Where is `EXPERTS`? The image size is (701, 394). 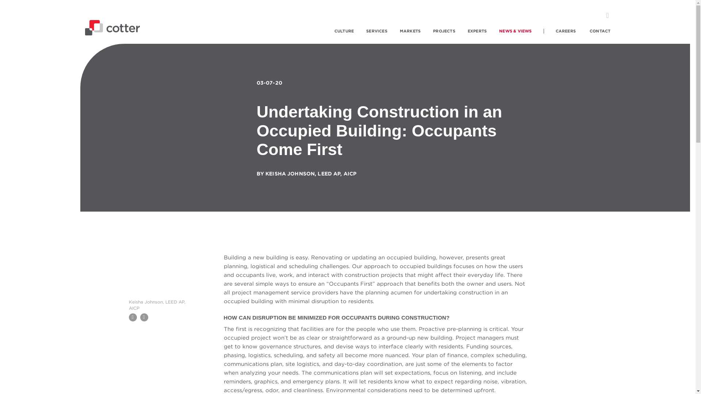
EXPERTS is located at coordinates (477, 31).